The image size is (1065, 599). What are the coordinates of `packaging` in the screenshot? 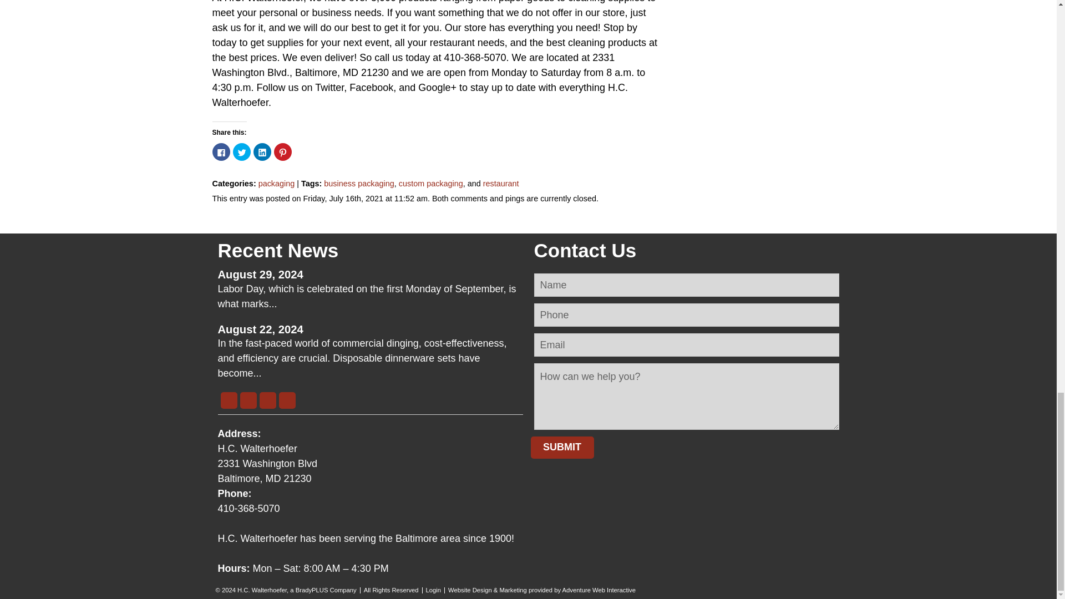 It's located at (276, 183).